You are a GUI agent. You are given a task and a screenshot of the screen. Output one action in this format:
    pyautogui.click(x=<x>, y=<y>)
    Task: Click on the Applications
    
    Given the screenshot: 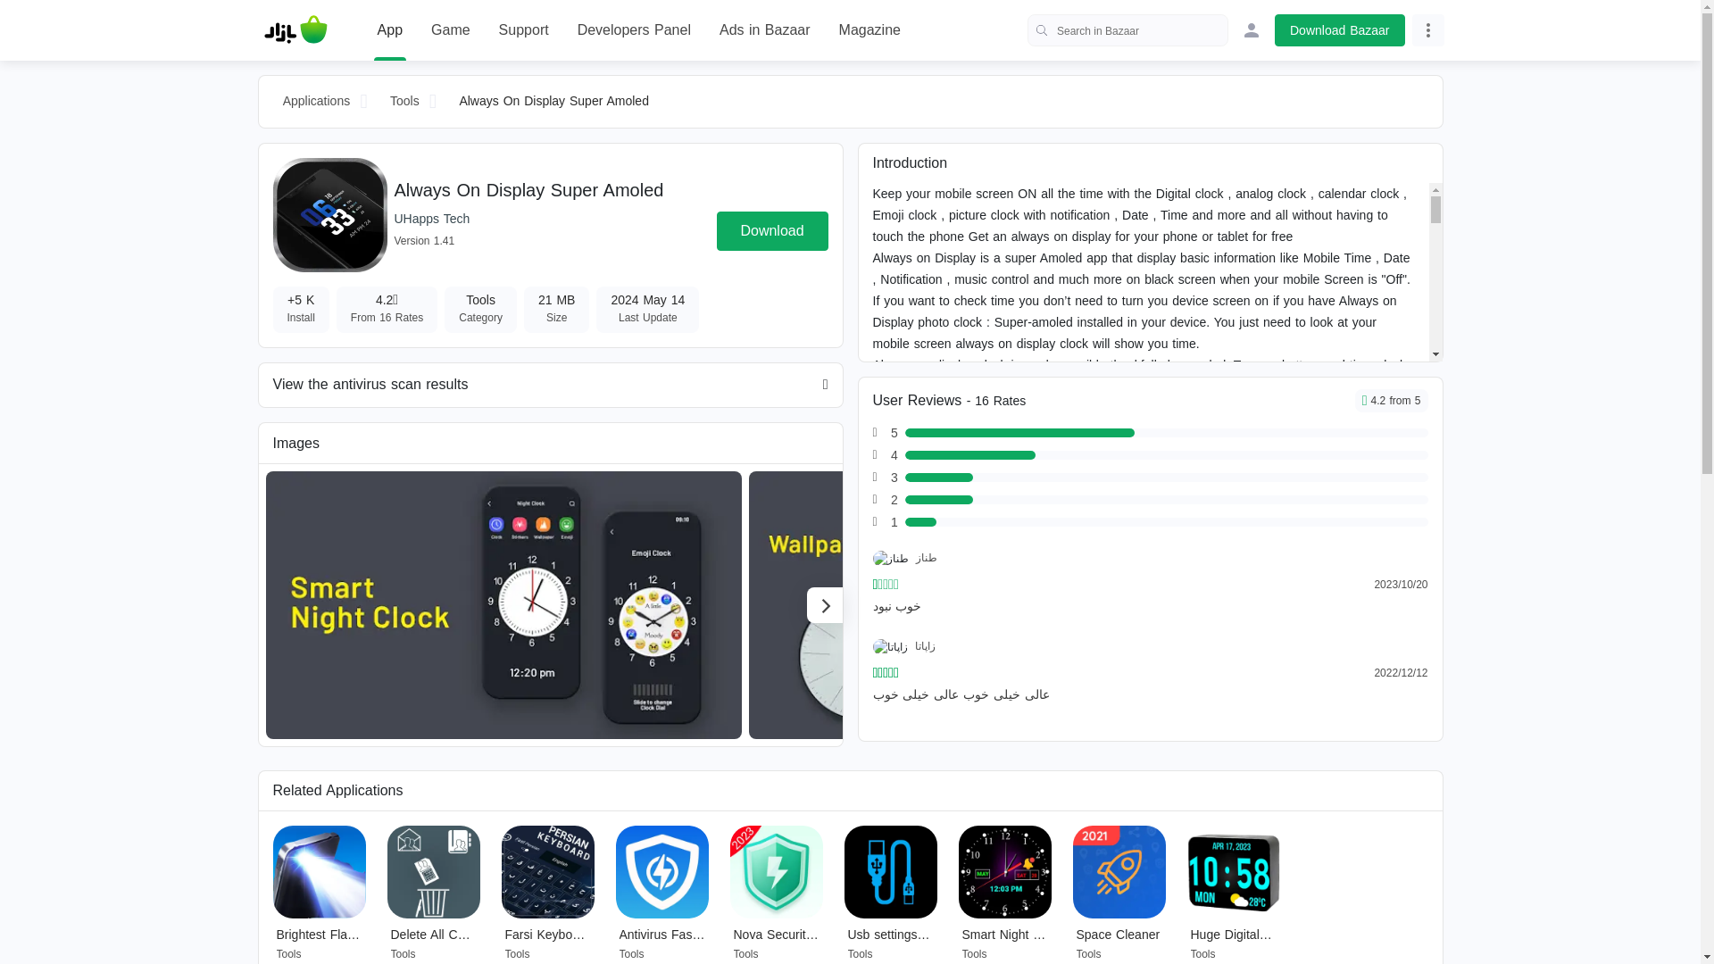 What is the action you would take?
    pyautogui.click(x=316, y=102)
    